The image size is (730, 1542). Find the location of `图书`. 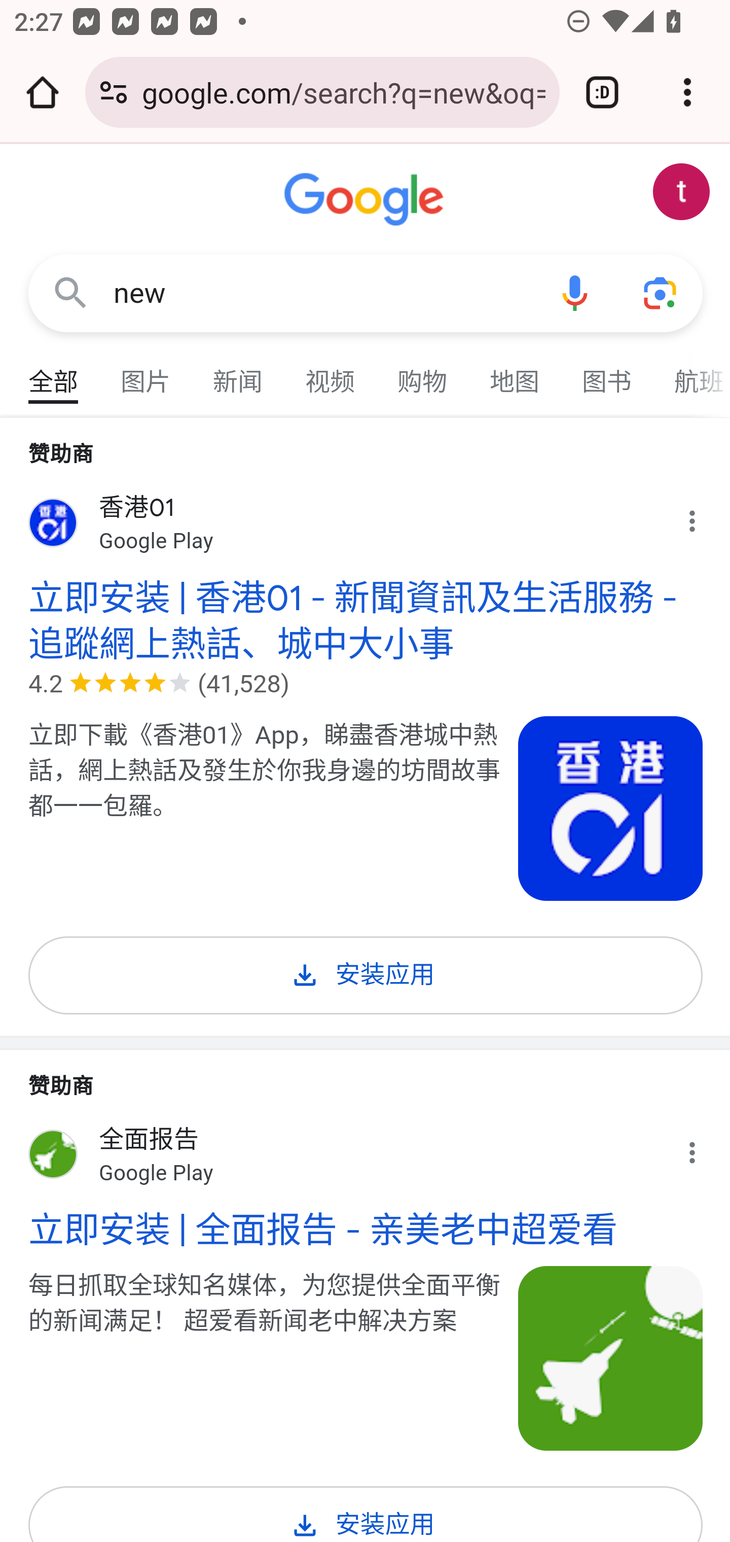

图书 is located at coordinates (607, 372).